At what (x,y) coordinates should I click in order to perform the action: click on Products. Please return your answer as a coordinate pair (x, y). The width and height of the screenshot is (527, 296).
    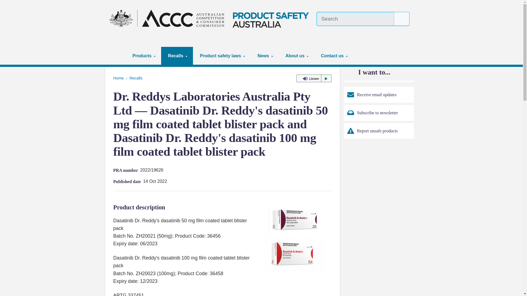
    Looking at the image, I should click on (143, 56).